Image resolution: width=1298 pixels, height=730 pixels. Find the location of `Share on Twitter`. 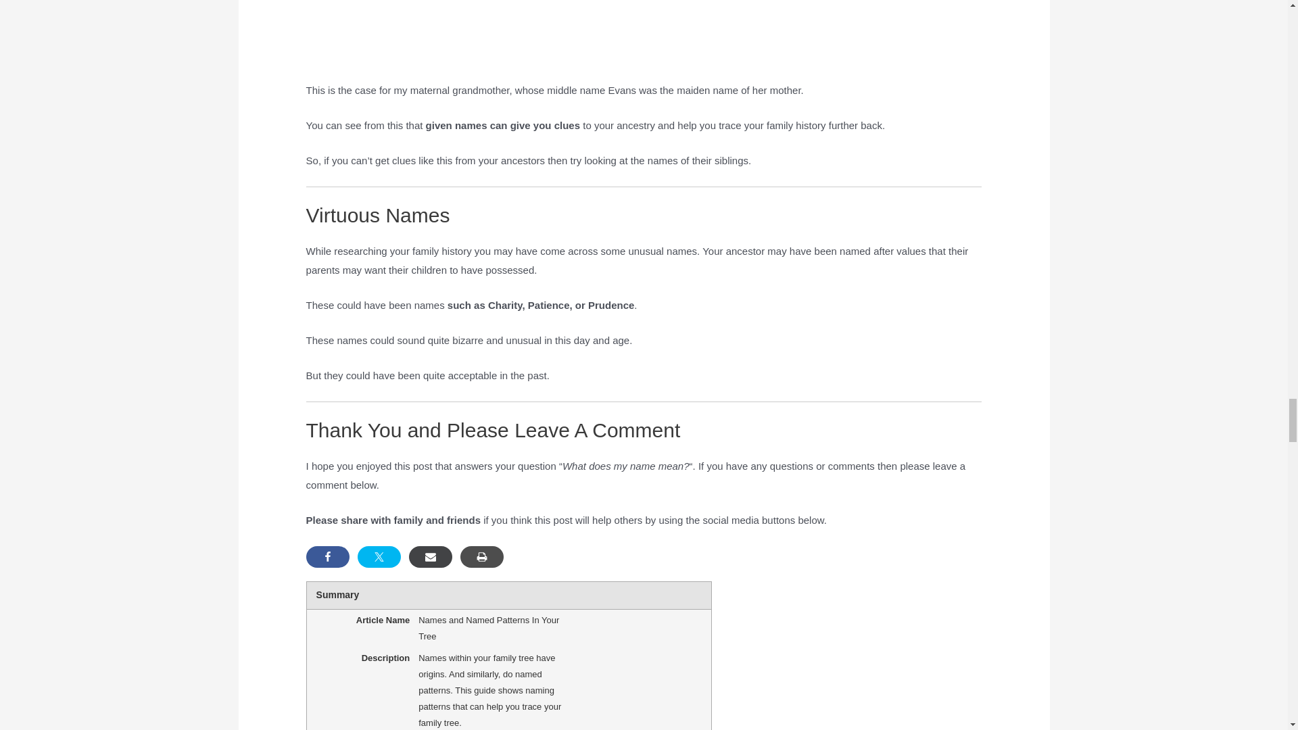

Share on Twitter is located at coordinates (379, 557).